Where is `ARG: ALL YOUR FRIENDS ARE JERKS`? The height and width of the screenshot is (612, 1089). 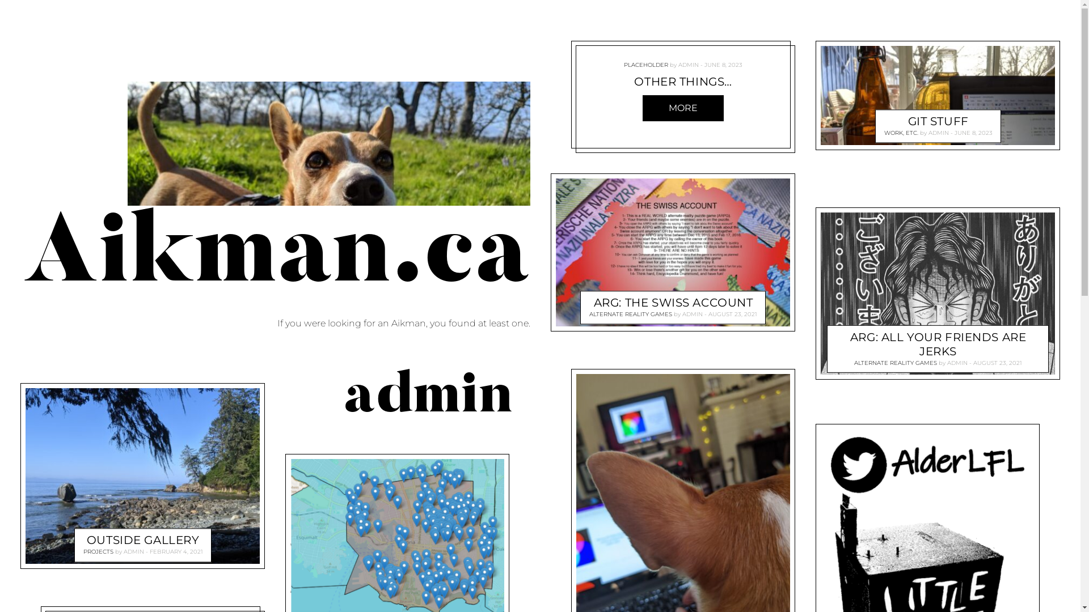 ARG: ALL YOUR FRIENDS ARE JERKS is located at coordinates (938, 345).